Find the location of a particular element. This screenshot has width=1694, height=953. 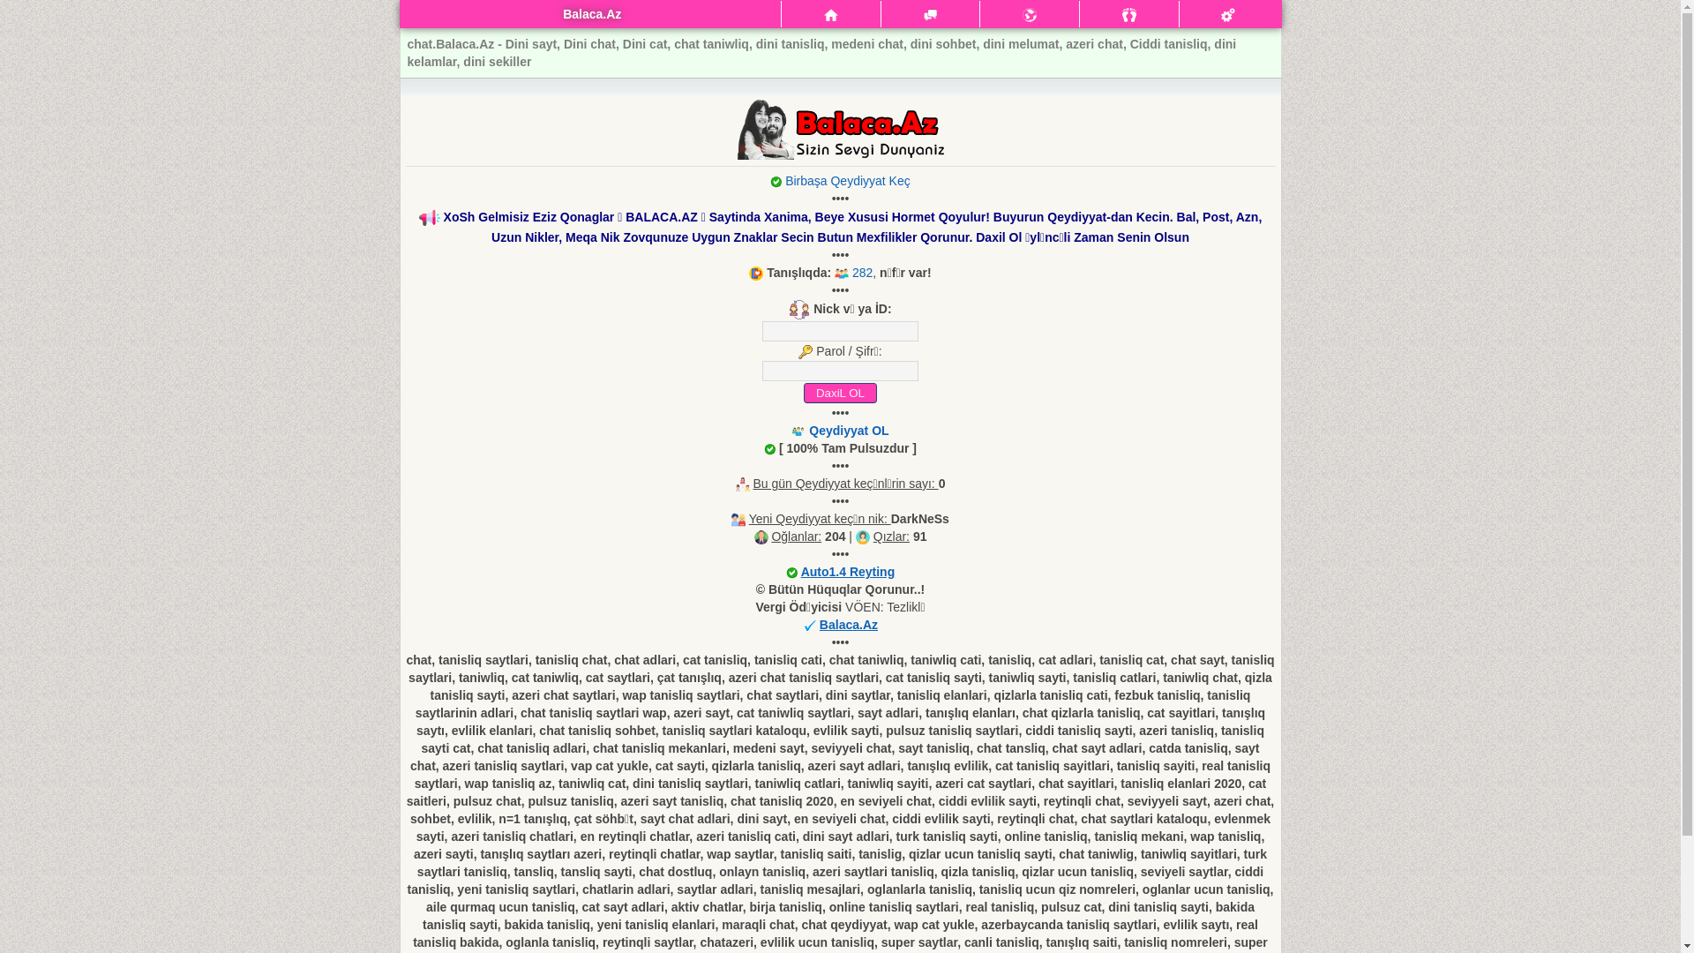

DaxiL OL is located at coordinates (840, 394).